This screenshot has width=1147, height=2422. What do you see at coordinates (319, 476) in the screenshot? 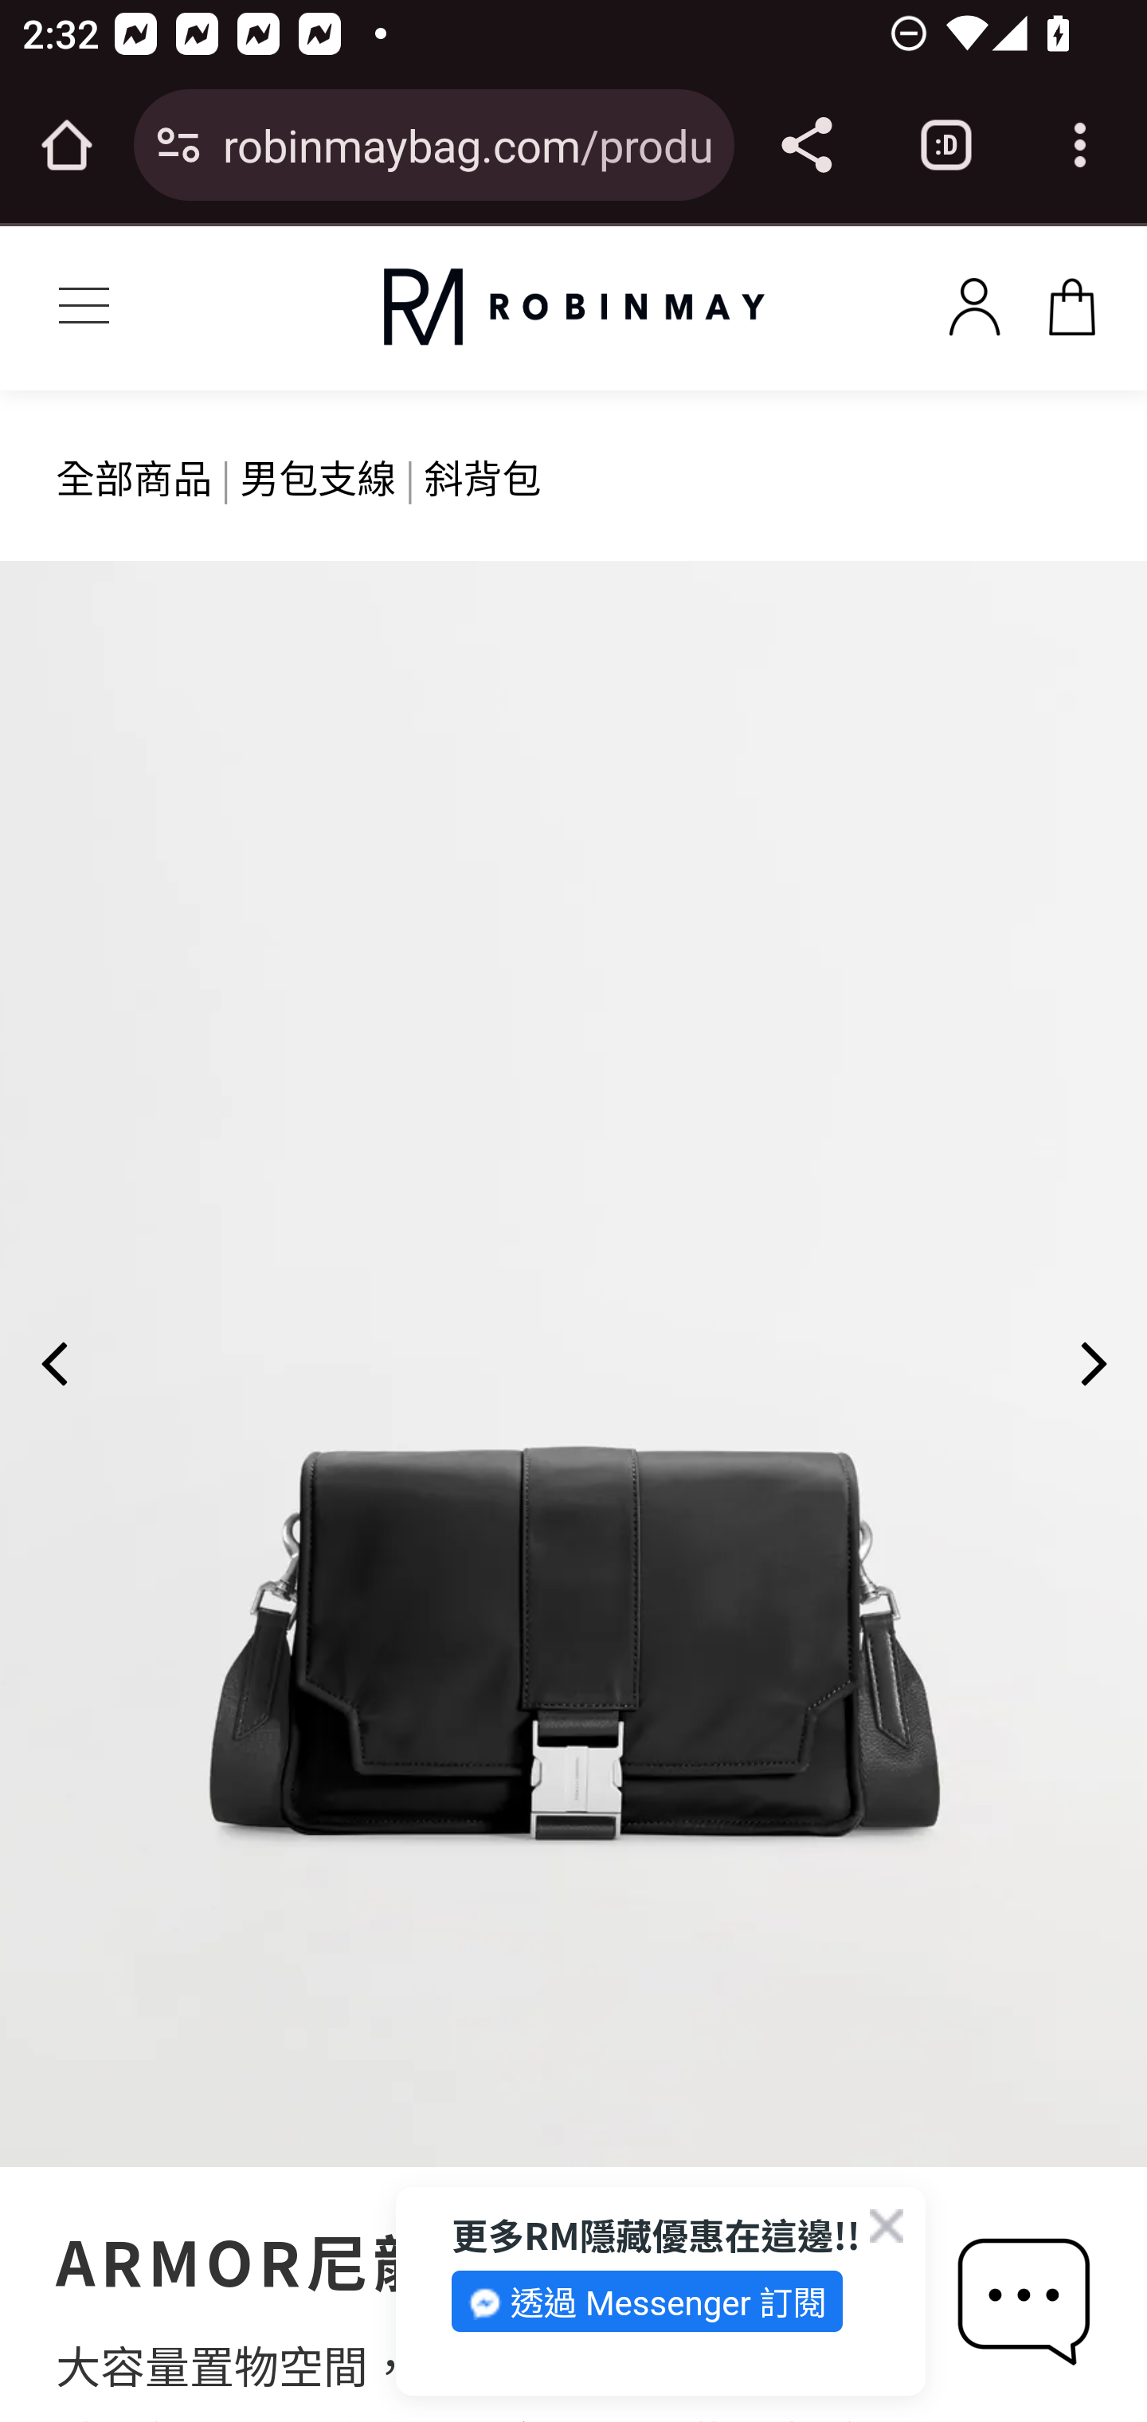
I see `男包支線` at bounding box center [319, 476].